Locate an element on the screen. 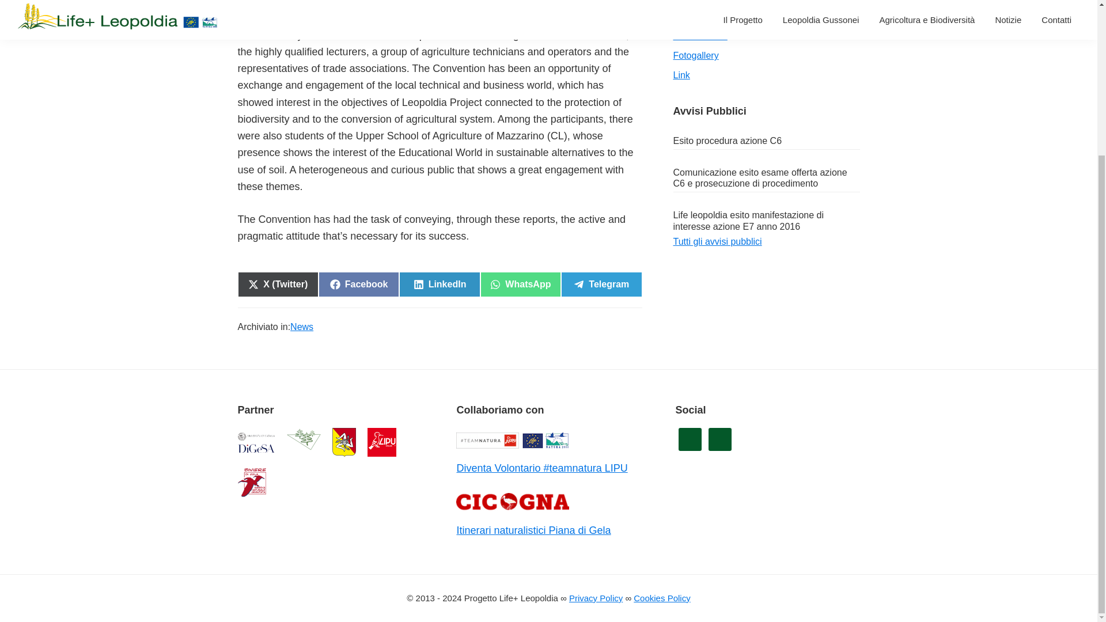  Link is located at coordinates (601, 285).